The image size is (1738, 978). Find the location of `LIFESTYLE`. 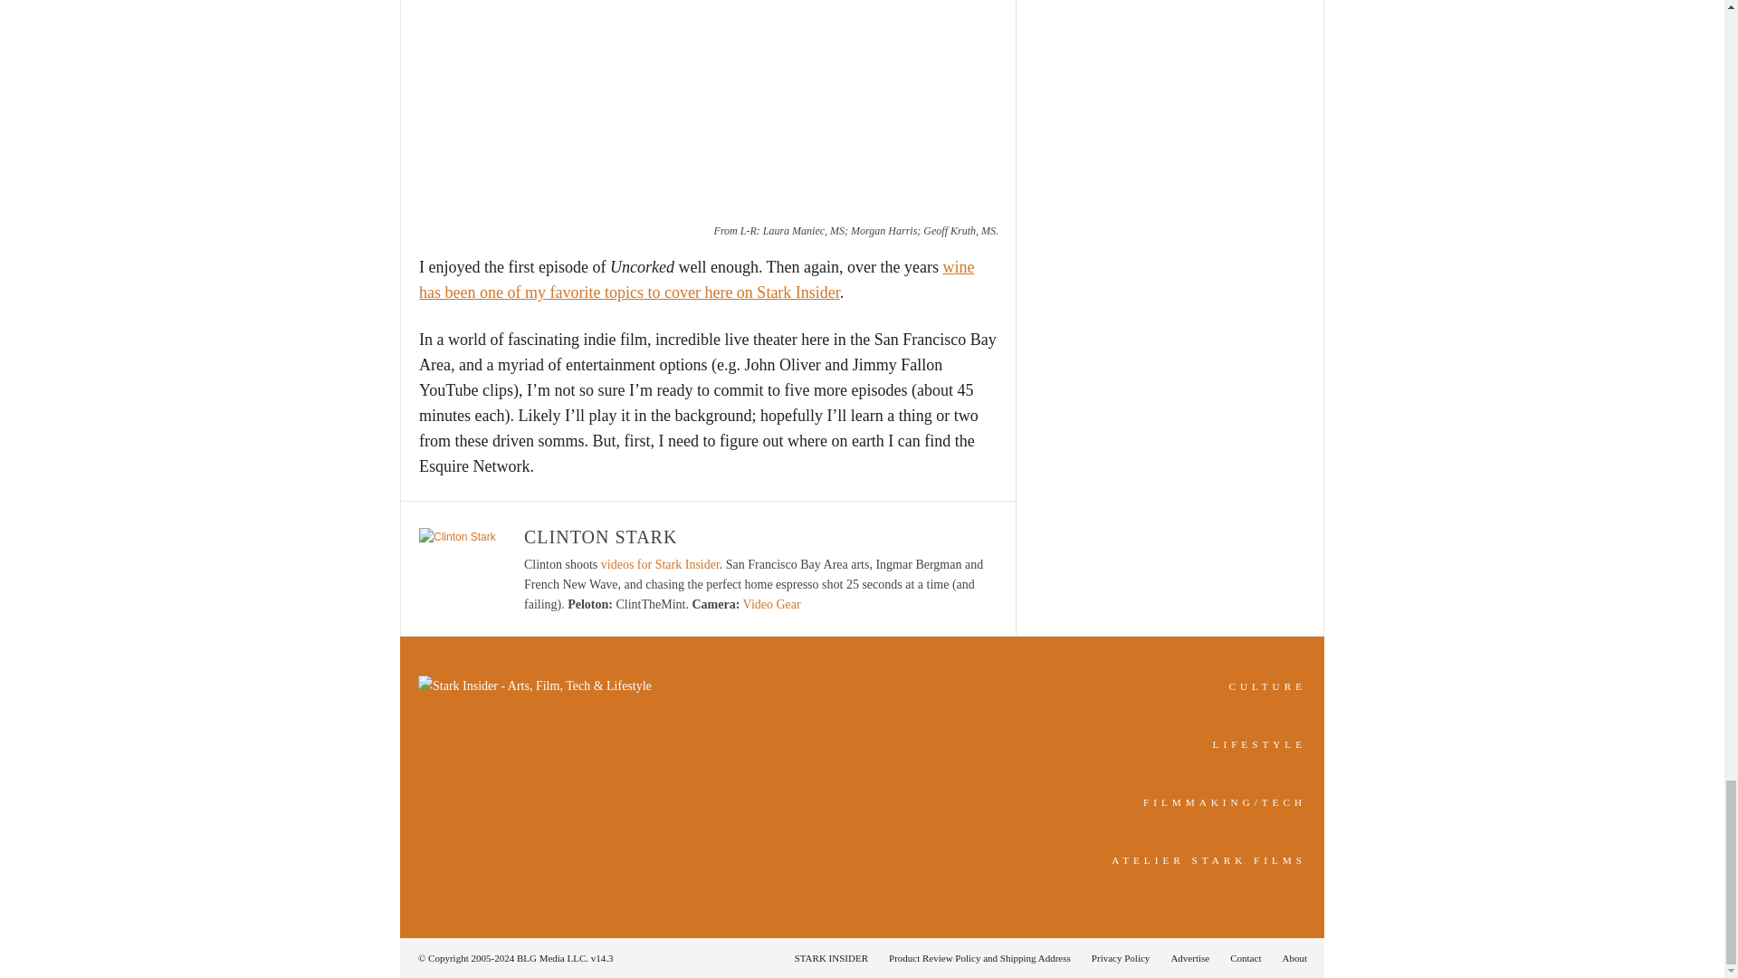

LIFESTYLE is located at coordinates (1260, 744).